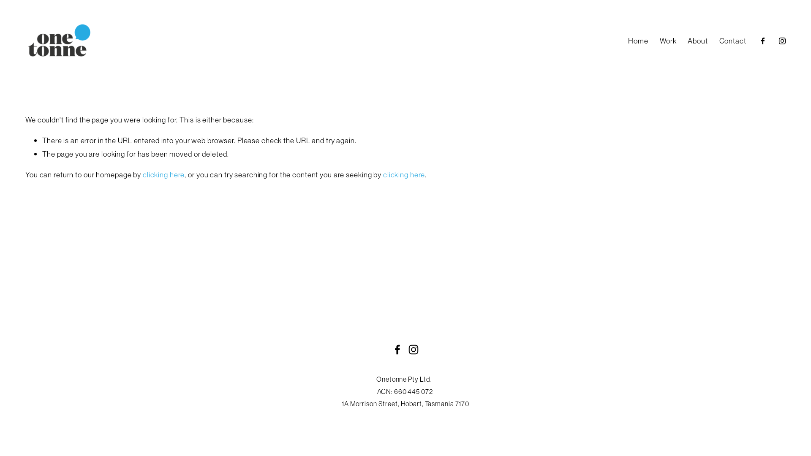 This screenshot has height=456, width=811. What do you see at coordinates (733, 41) in the screenshot?
I see `Contact` at bounding box center [733, 41].